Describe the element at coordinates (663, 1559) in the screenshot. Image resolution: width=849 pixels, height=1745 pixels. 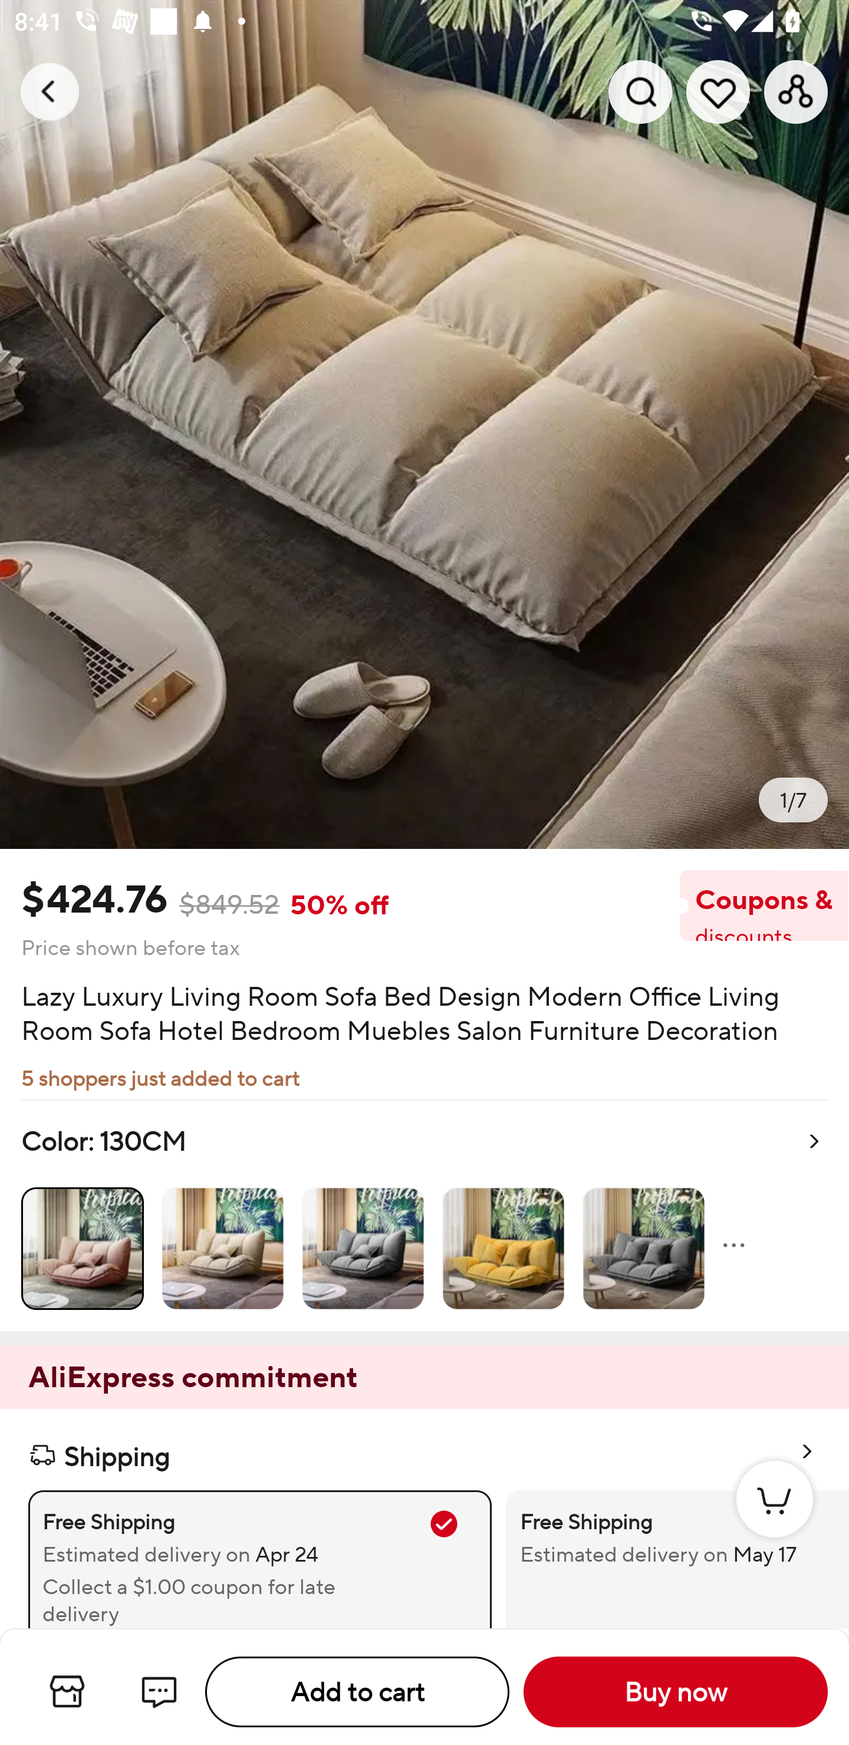
I see `Free Shipping  Estimated delivery on May 17 ` at that location.